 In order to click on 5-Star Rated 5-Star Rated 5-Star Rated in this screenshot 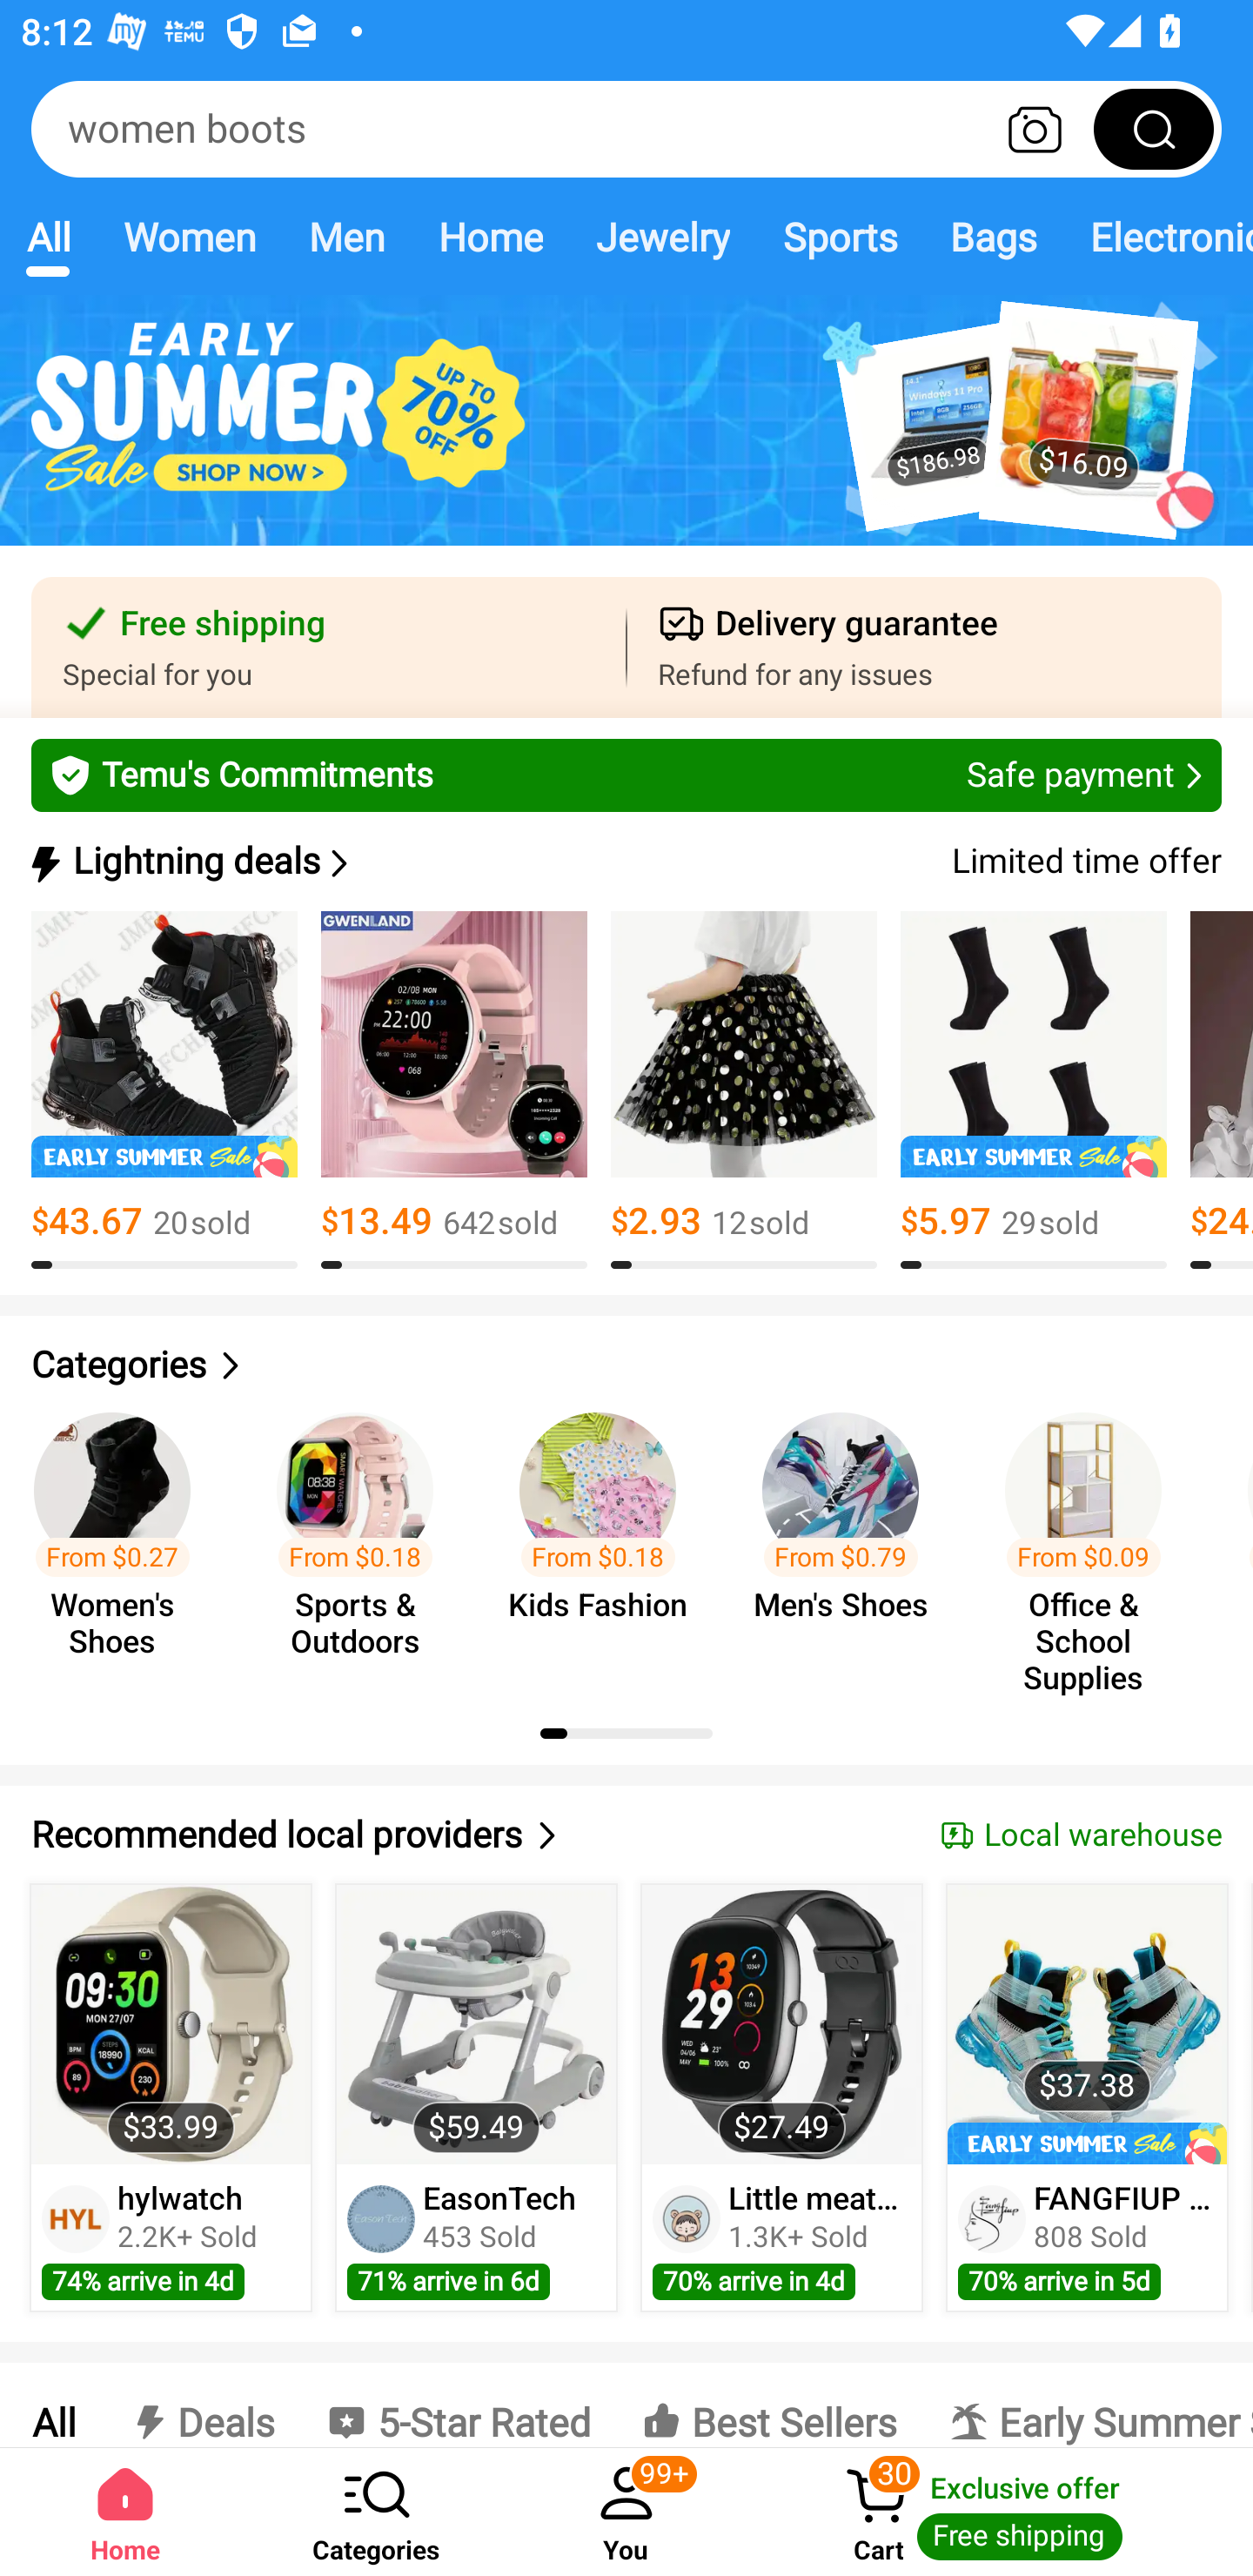, I will do `click(458, 2405)`.